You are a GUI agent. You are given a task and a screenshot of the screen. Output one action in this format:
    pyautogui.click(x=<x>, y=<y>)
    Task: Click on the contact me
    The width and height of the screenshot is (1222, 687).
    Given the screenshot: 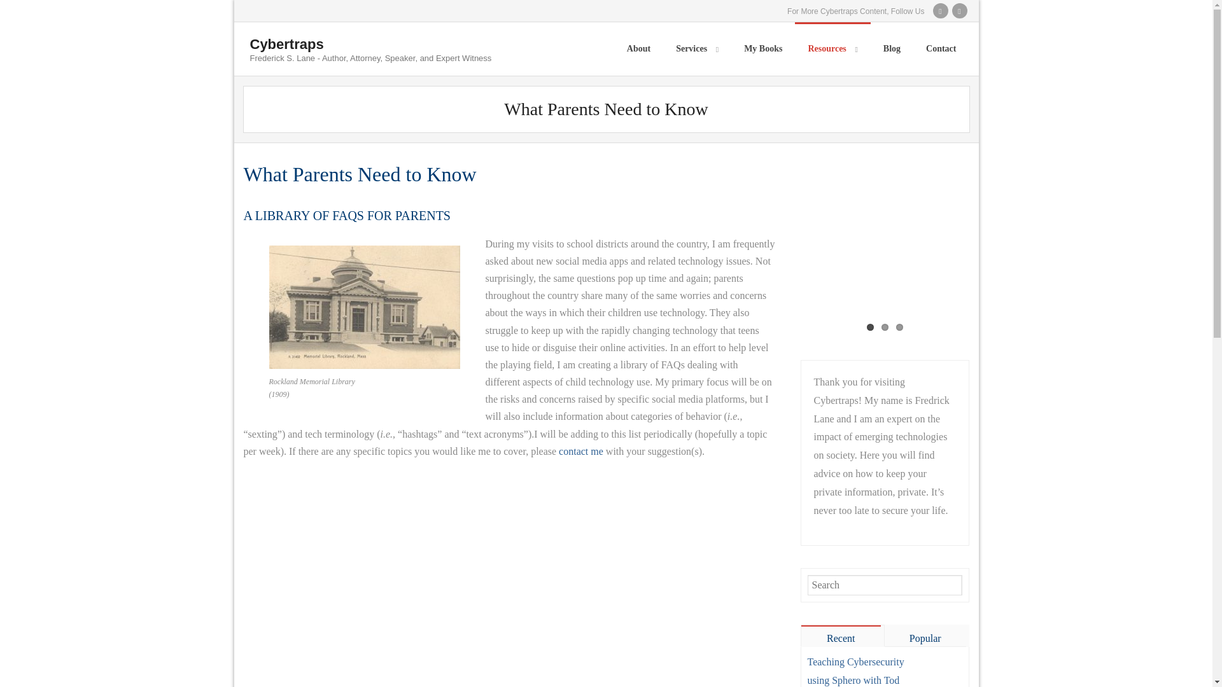 What is the action you would take?
    pyautogui.click(x=580, y=451)
    